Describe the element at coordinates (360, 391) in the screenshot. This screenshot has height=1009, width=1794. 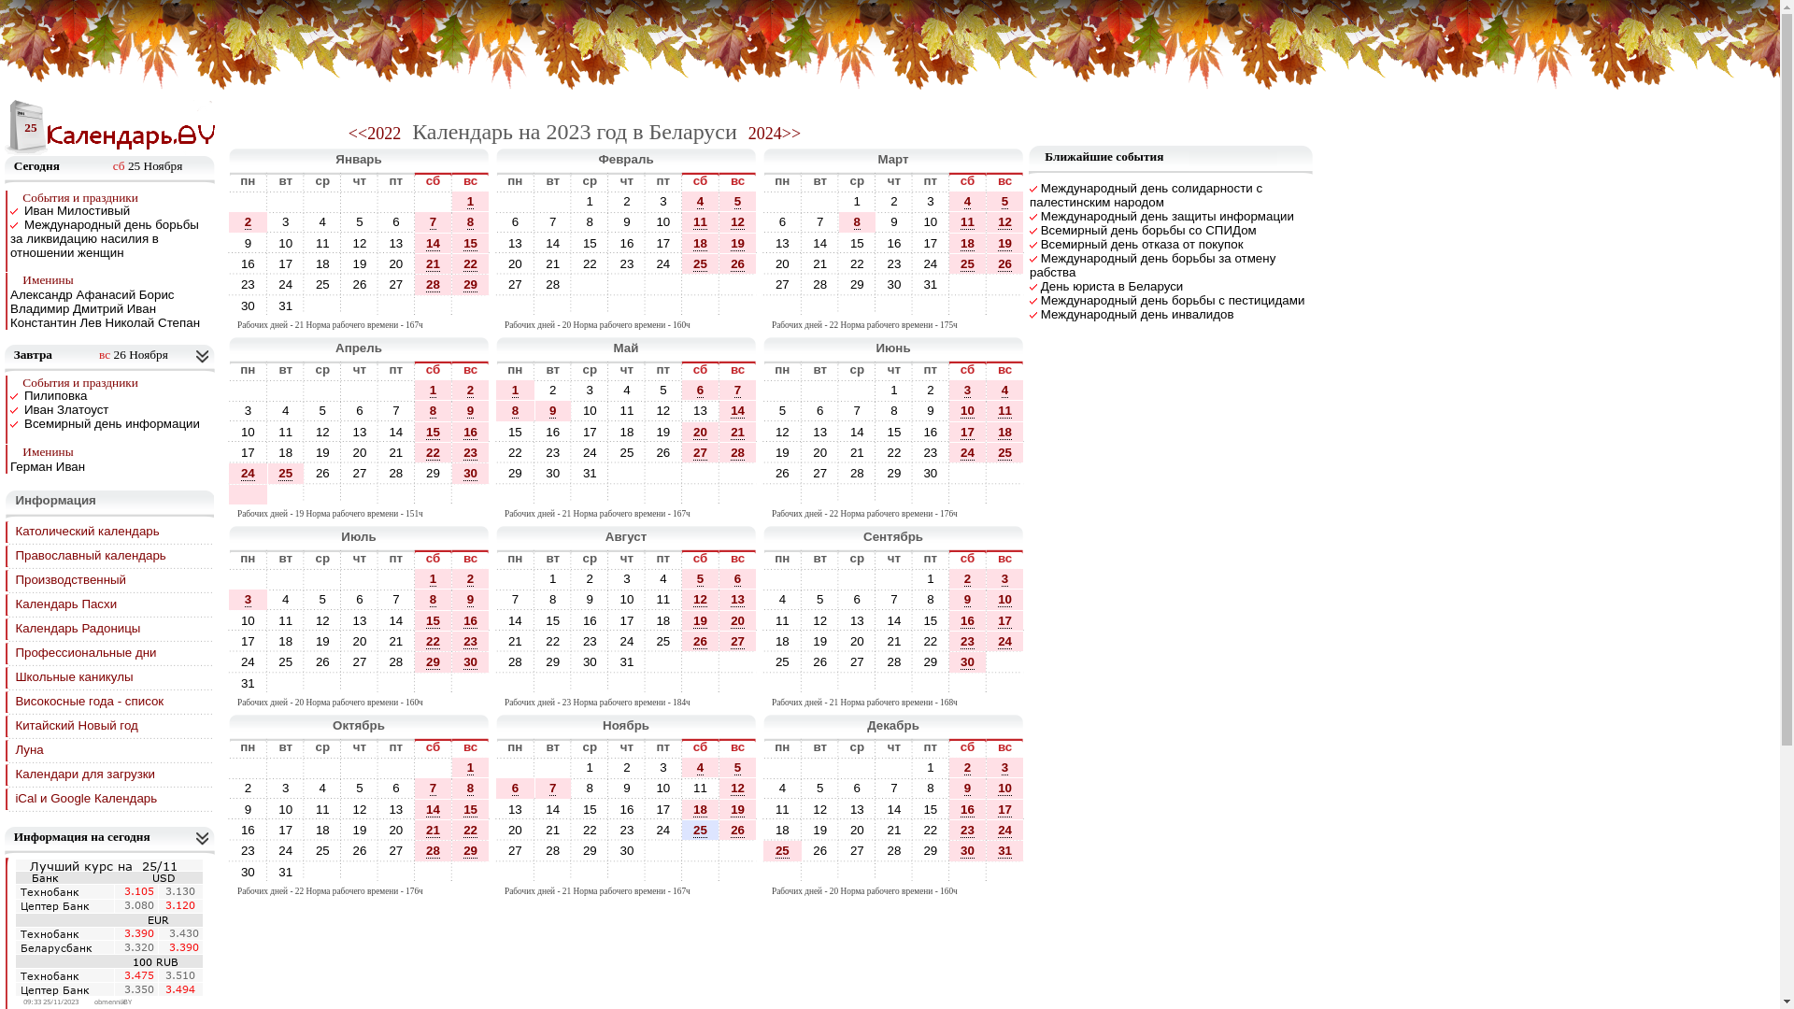
I see ` ` at that location.